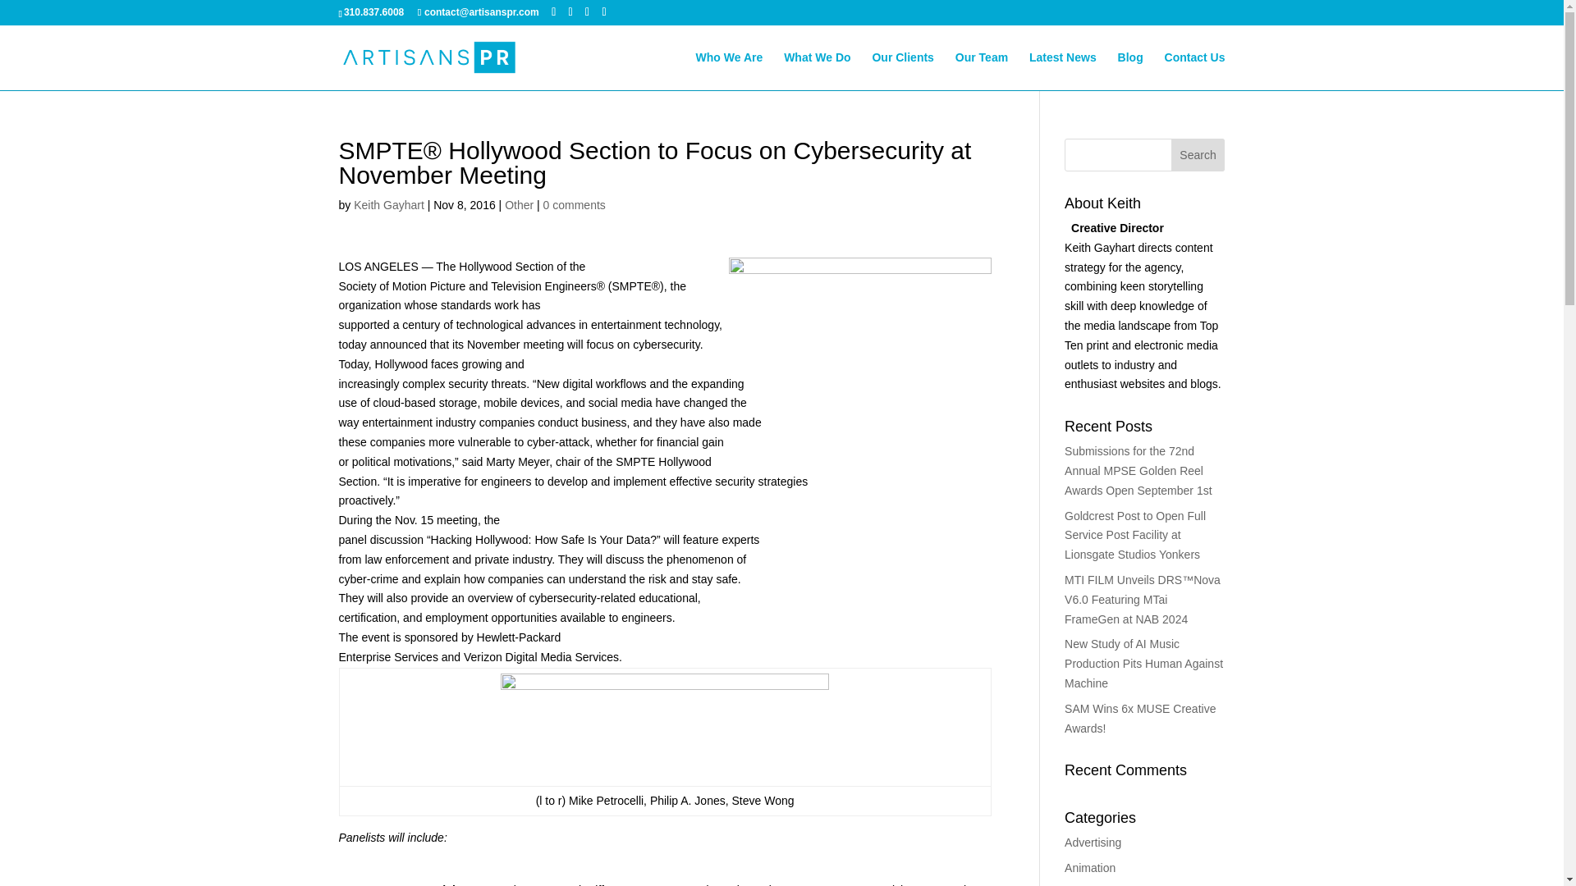 The image size is (1576, 886). I want to click on New Study of AI Music Production Pits Human Against Machine, so click(1143, 663).